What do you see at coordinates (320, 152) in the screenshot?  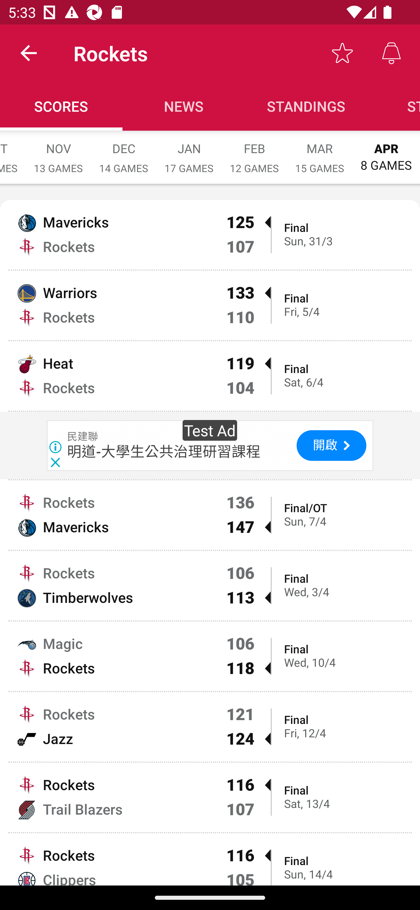 I see `MAR 15 GAMES` at bounding box center [320, 152].